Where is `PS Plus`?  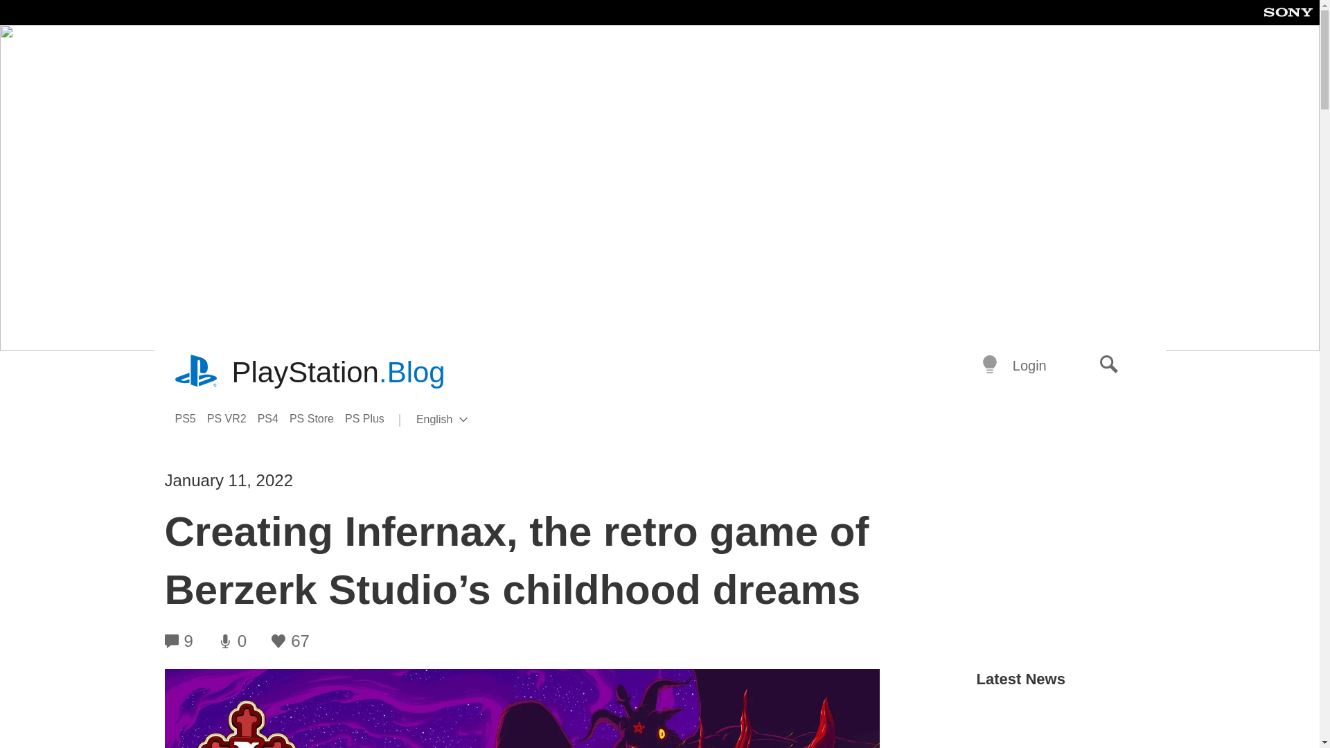 PS Plus is located at coordinates (370, 418).